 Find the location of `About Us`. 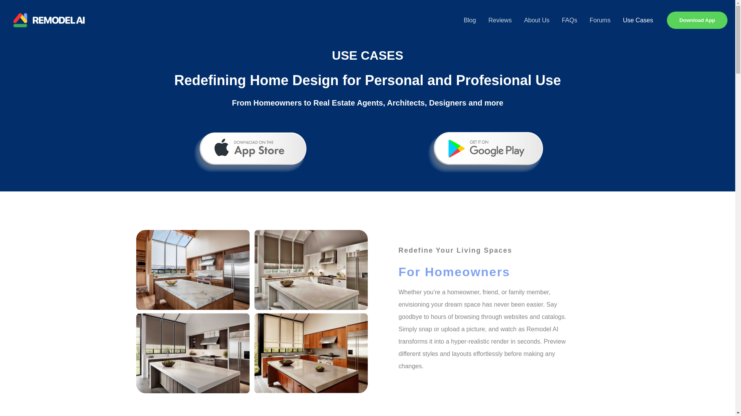

About Us is located at coordinates (537, 20).